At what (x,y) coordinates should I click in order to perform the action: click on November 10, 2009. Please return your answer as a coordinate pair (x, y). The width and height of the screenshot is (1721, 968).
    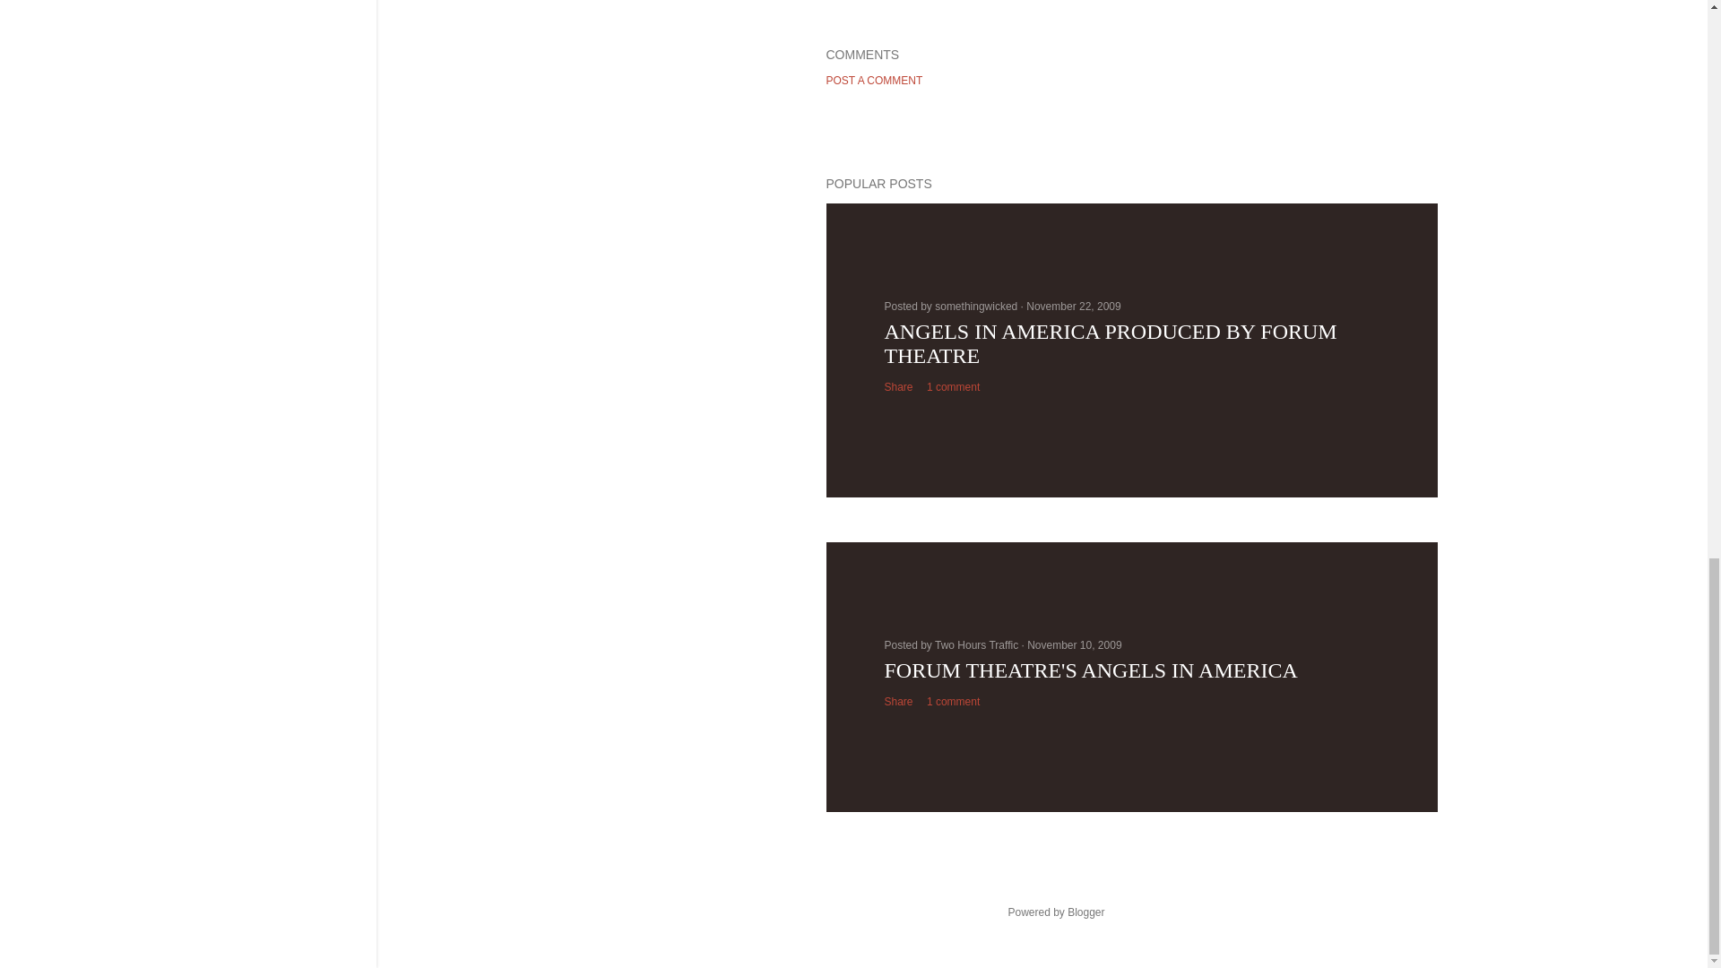
    Looking at the image, I should click on (1074, 644).